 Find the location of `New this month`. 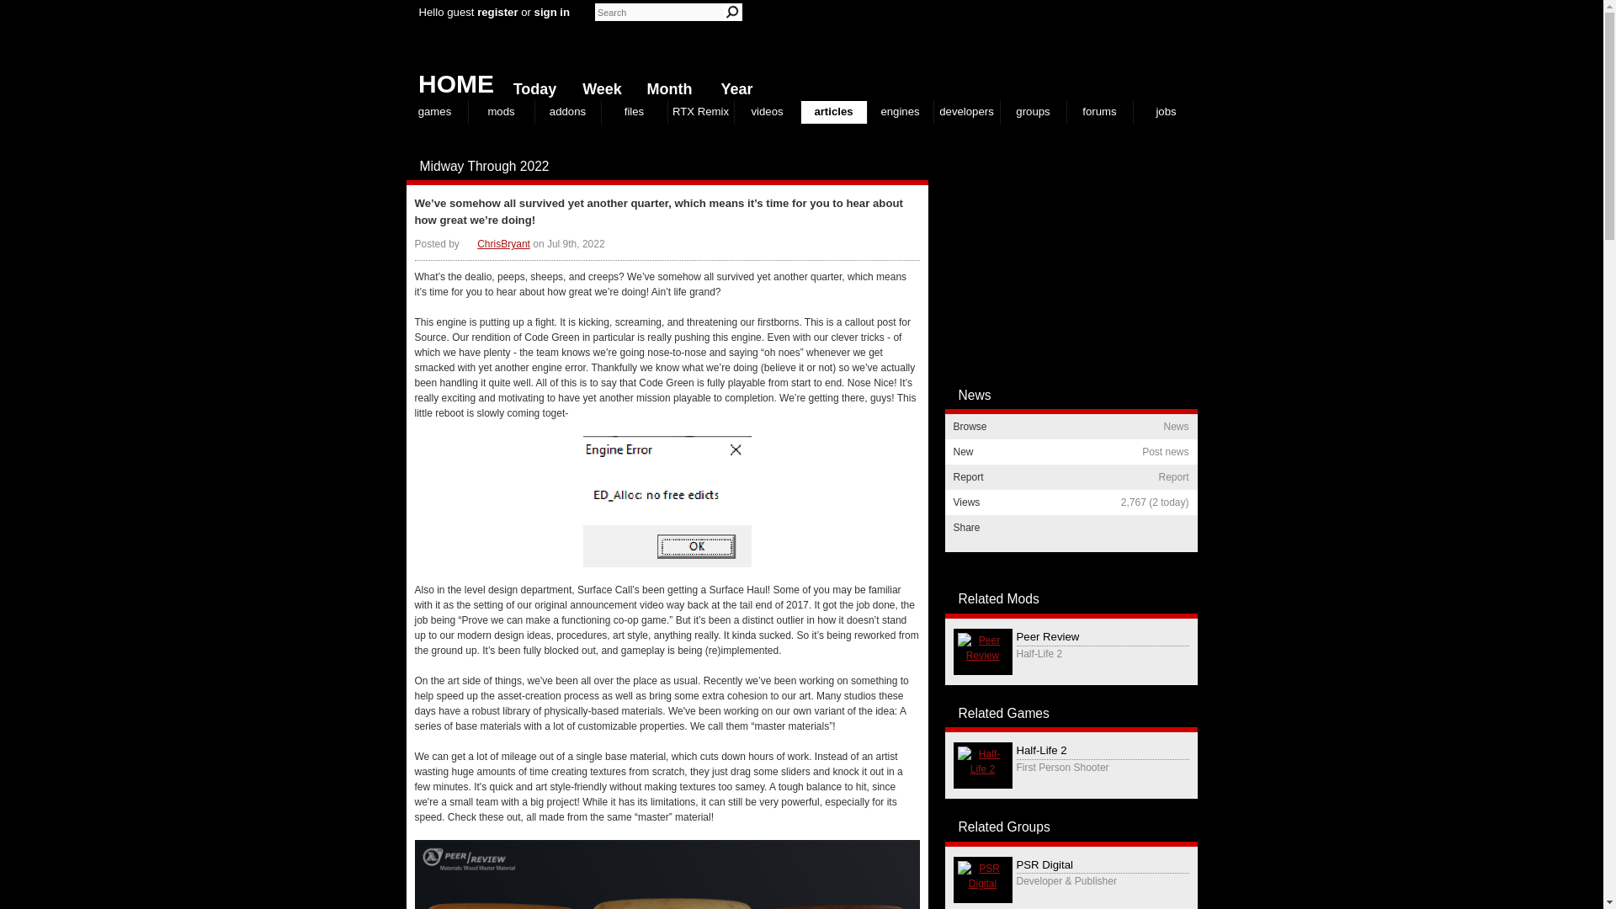

New this month is located at coordinates (665, 85).